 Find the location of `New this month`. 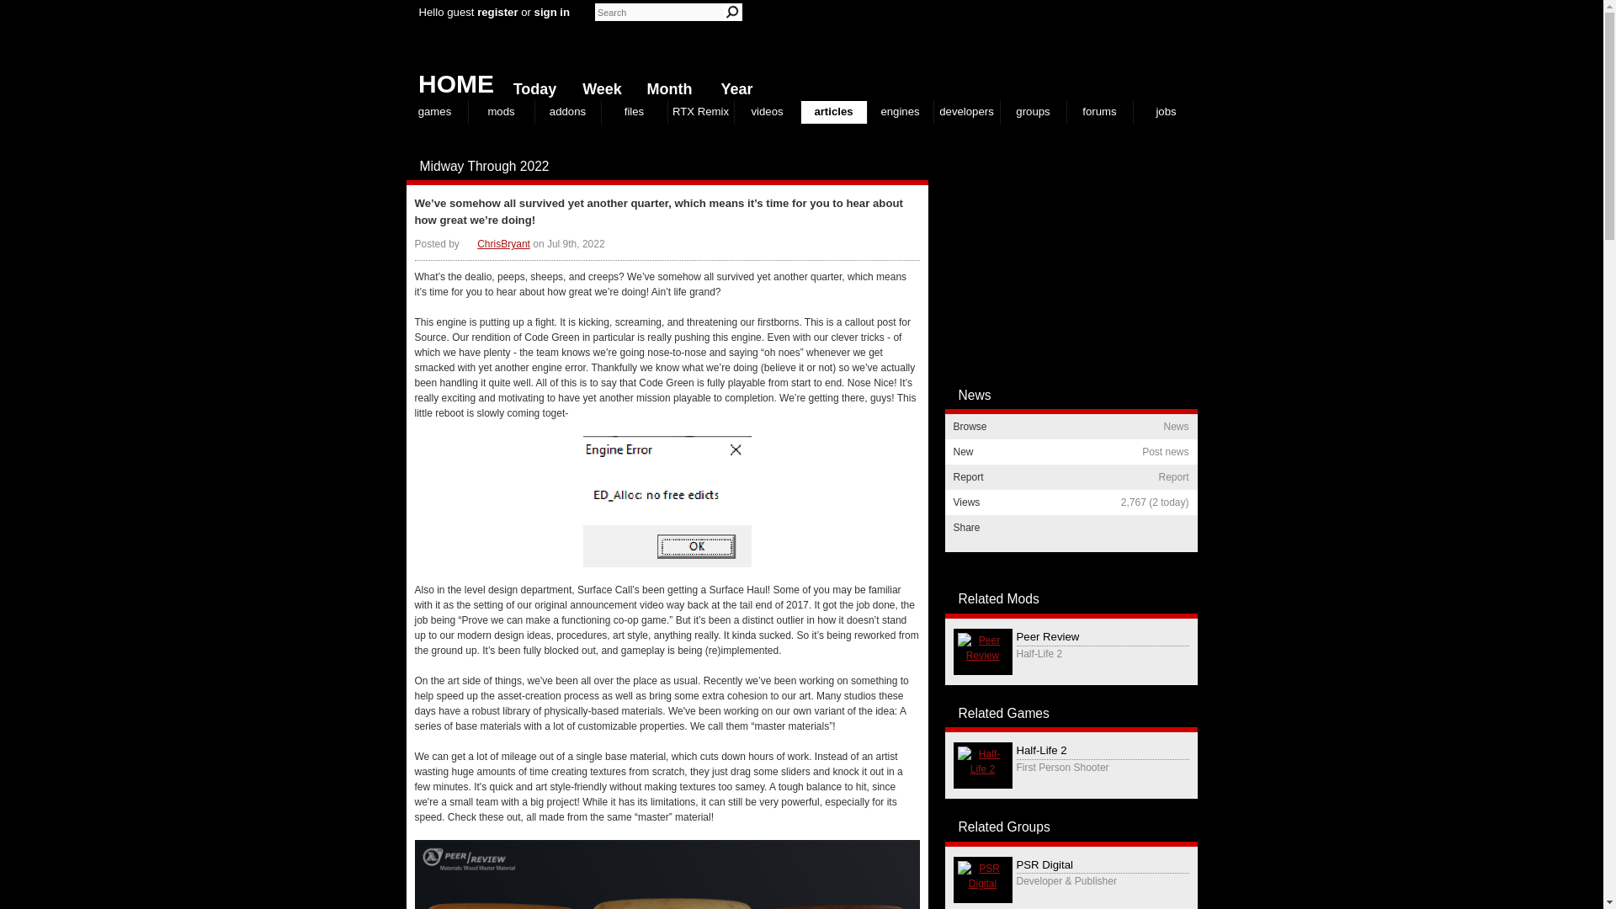

New this month is located at coordinates (665, 85).